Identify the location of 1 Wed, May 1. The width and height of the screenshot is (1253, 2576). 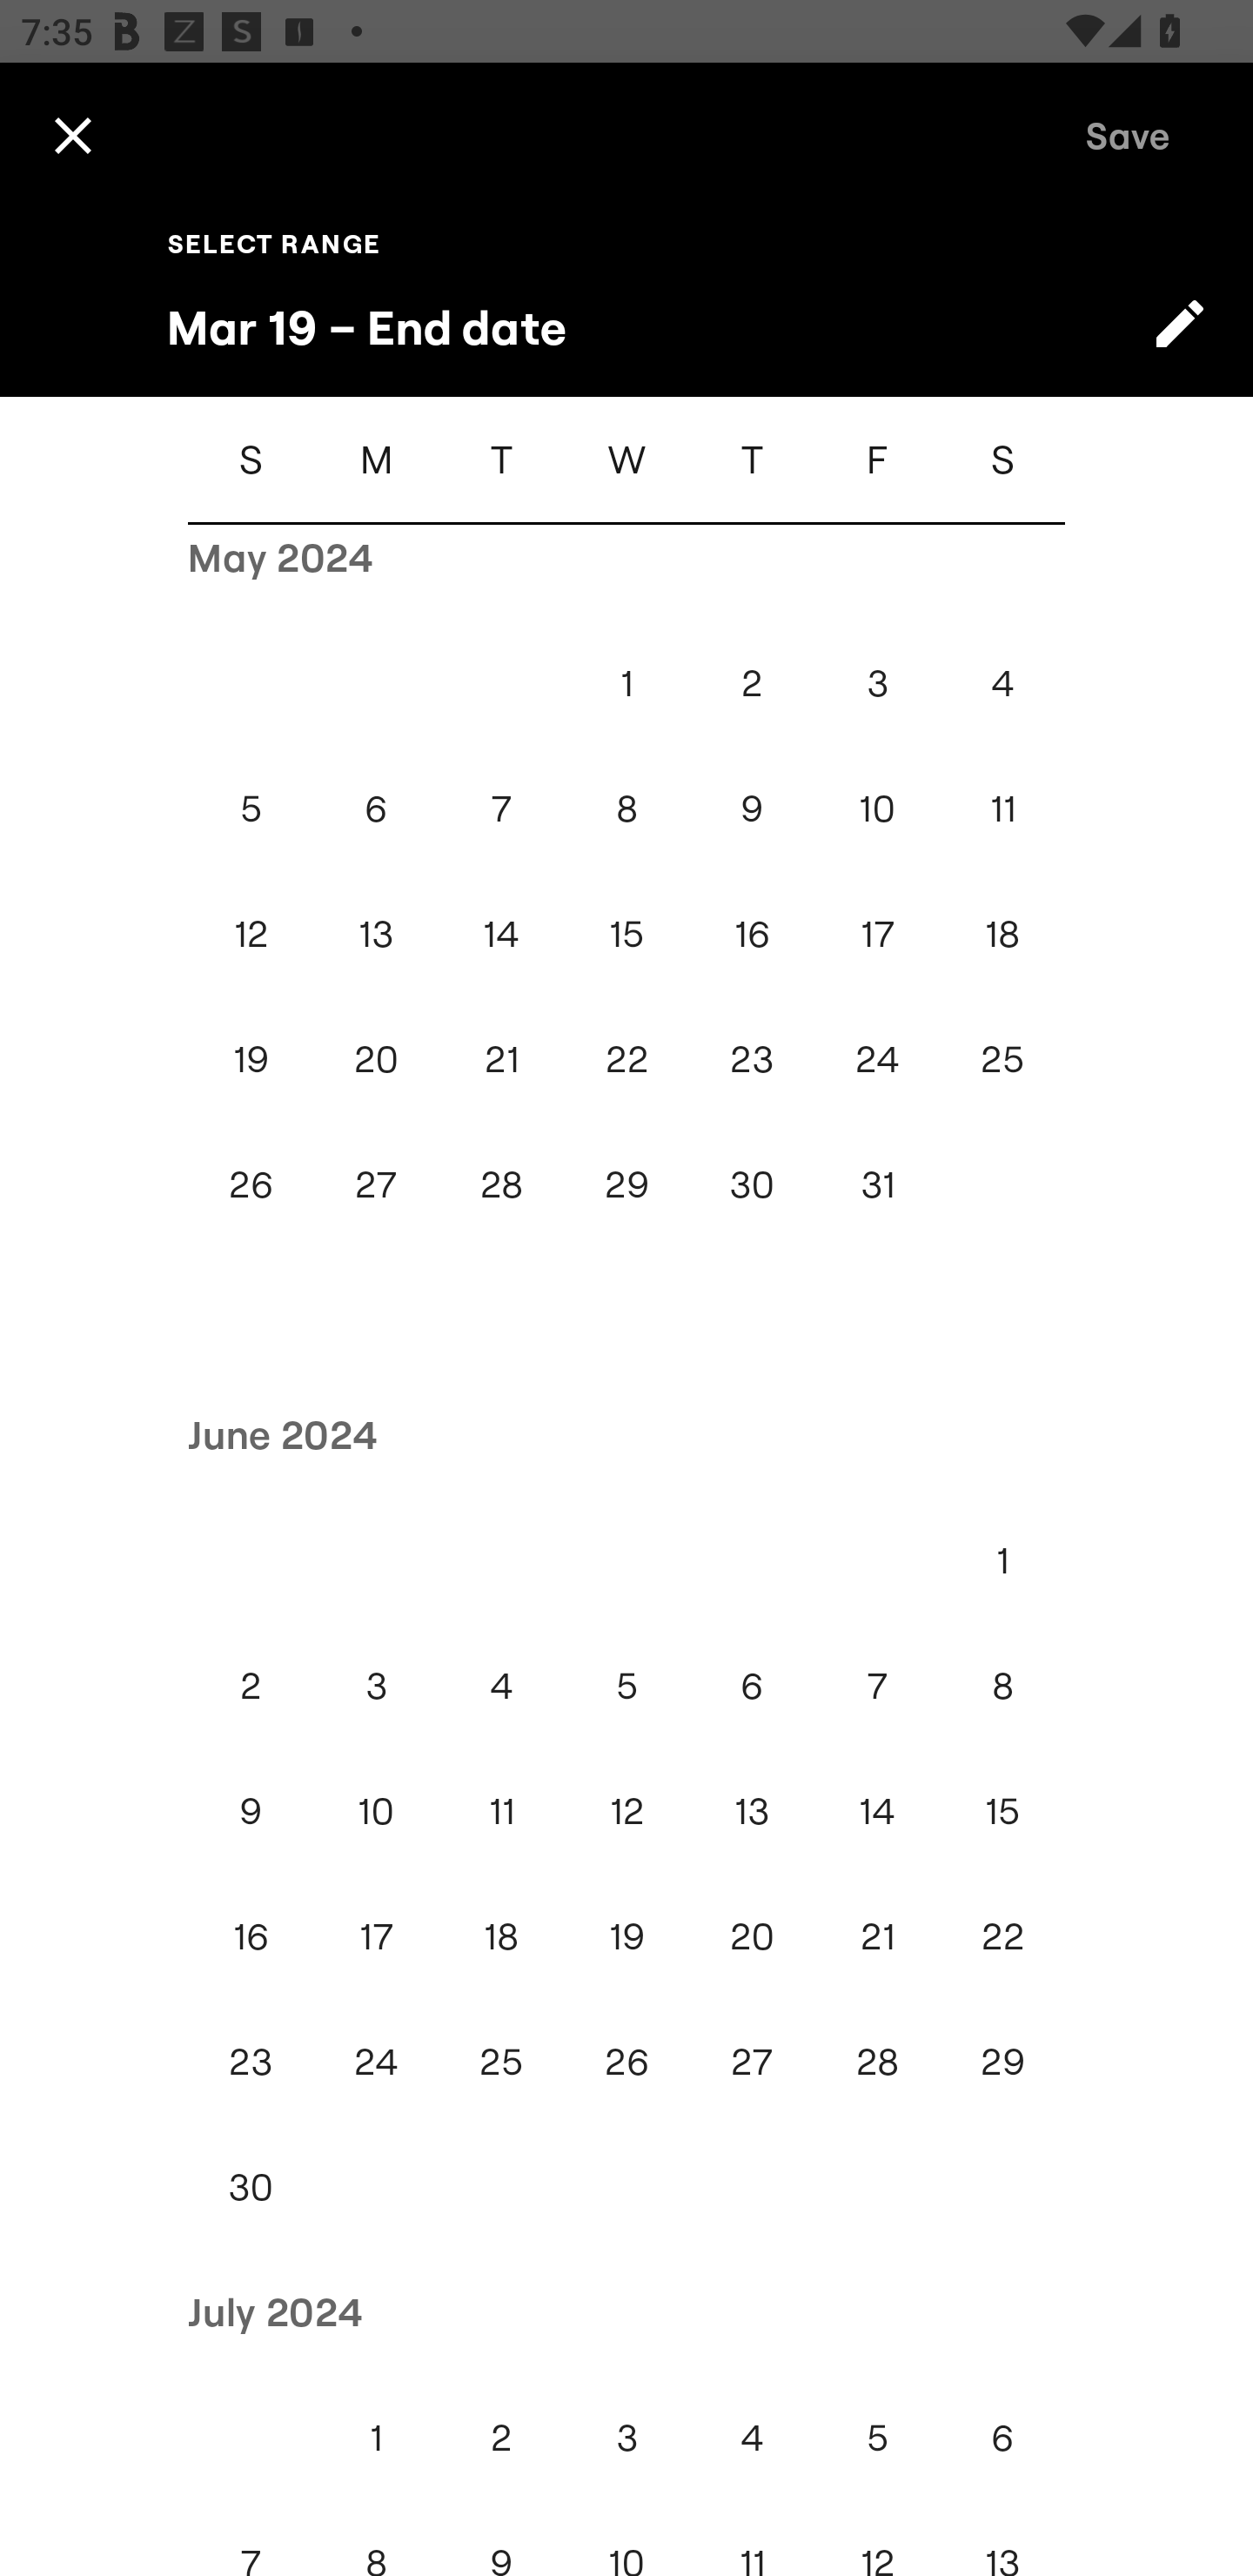
(626, 684).